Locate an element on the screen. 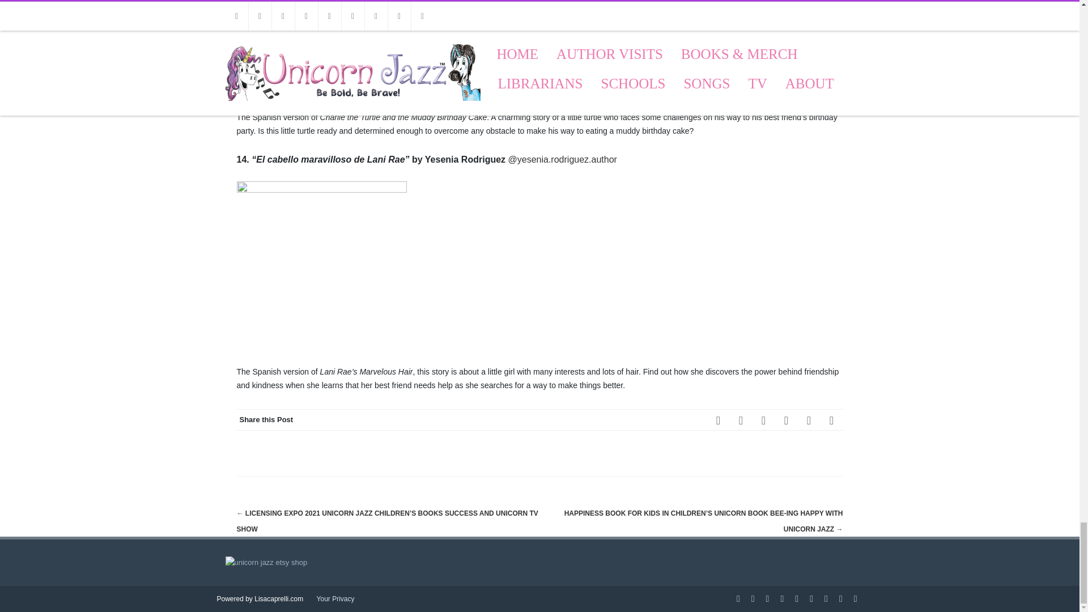  Pinterest is located at coordinates (764, 420).